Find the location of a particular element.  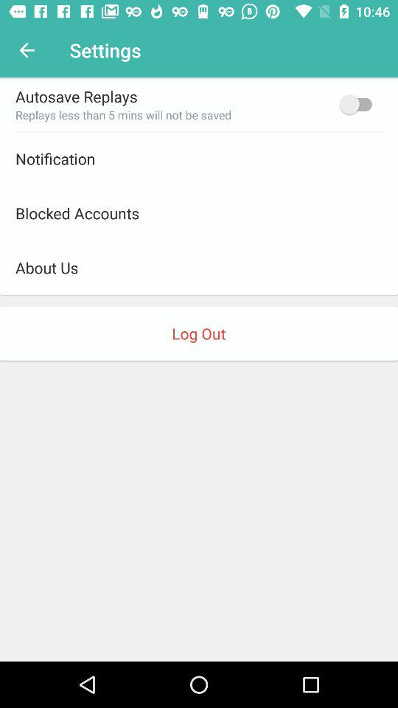

press item above autosave replays is located at coordinates (27, 50).